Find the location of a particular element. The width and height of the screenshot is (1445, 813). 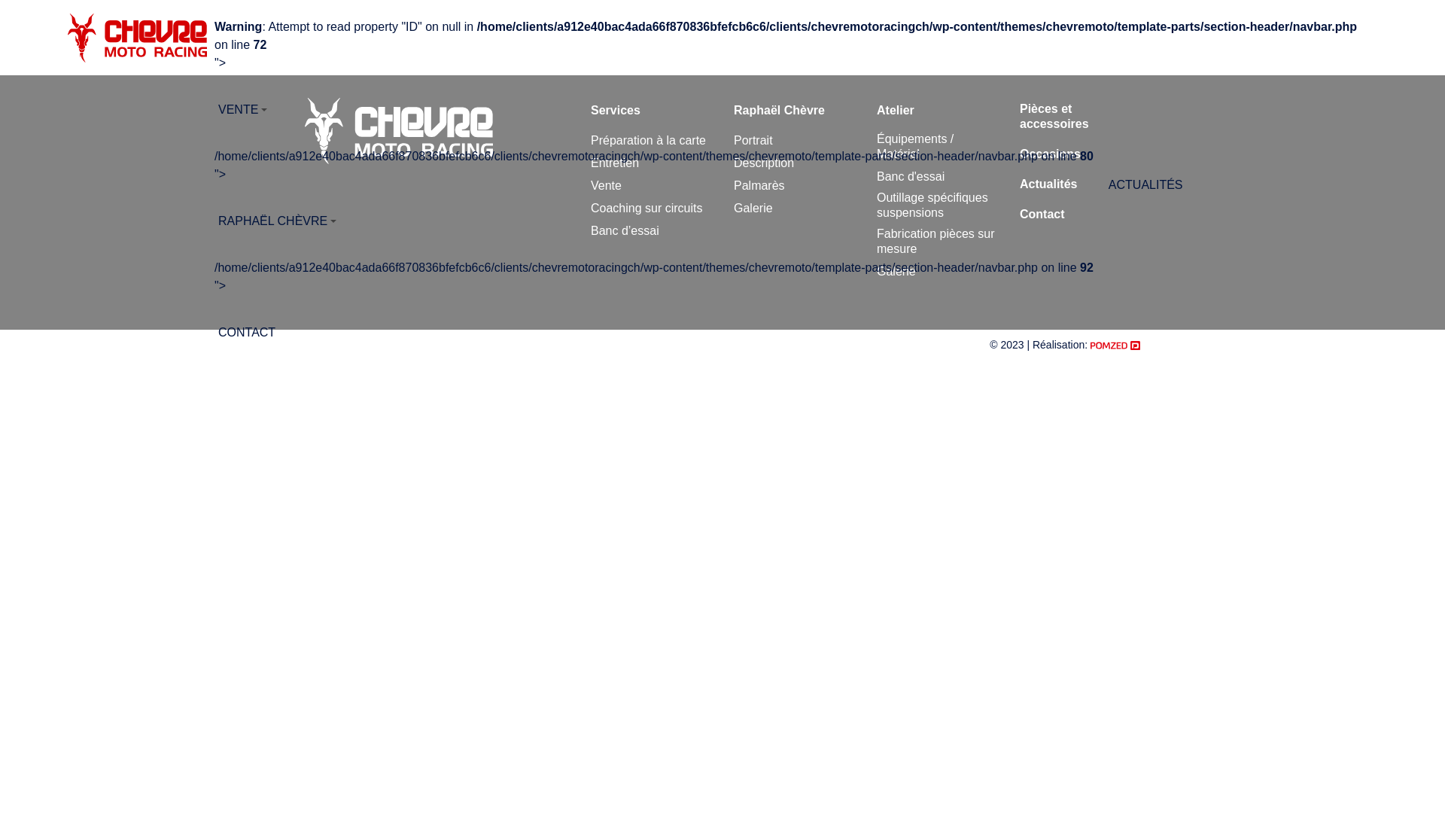

Description is located at coordinates (764, 163).